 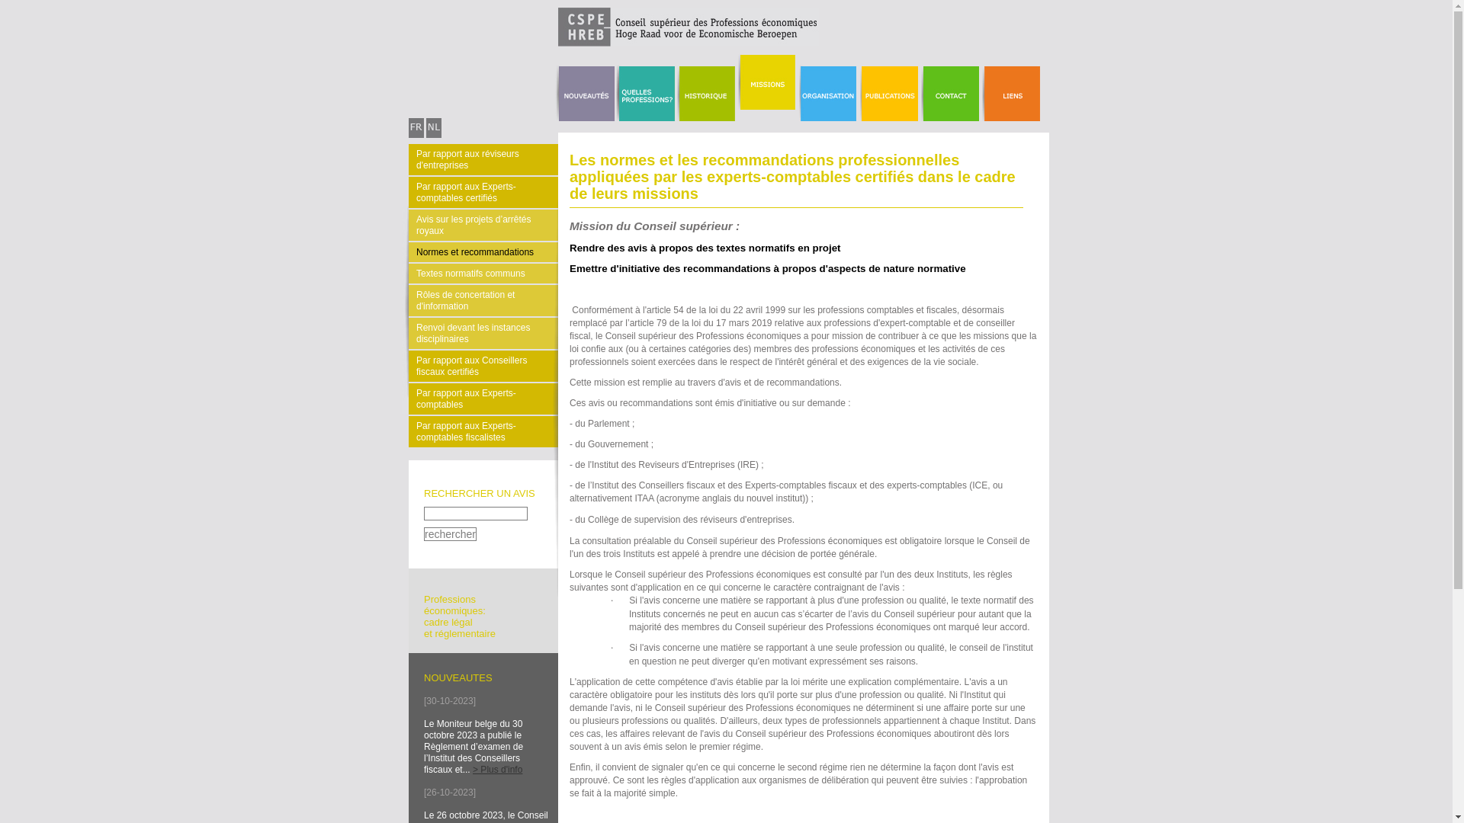 I want to click on Textes normatifs communs, so click(x=483, y=274).